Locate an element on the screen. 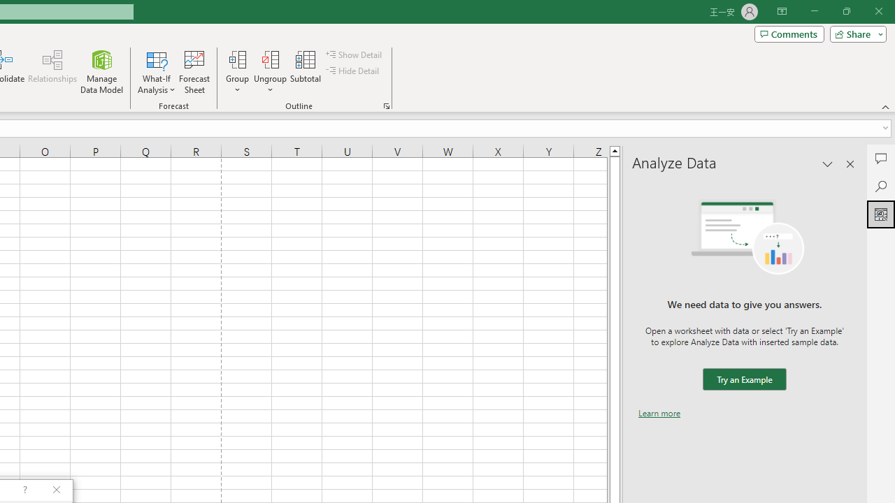 This screenshot has width=895, height=503. We need data to give you answers. Try an Example is located at coordinates (744, 380).